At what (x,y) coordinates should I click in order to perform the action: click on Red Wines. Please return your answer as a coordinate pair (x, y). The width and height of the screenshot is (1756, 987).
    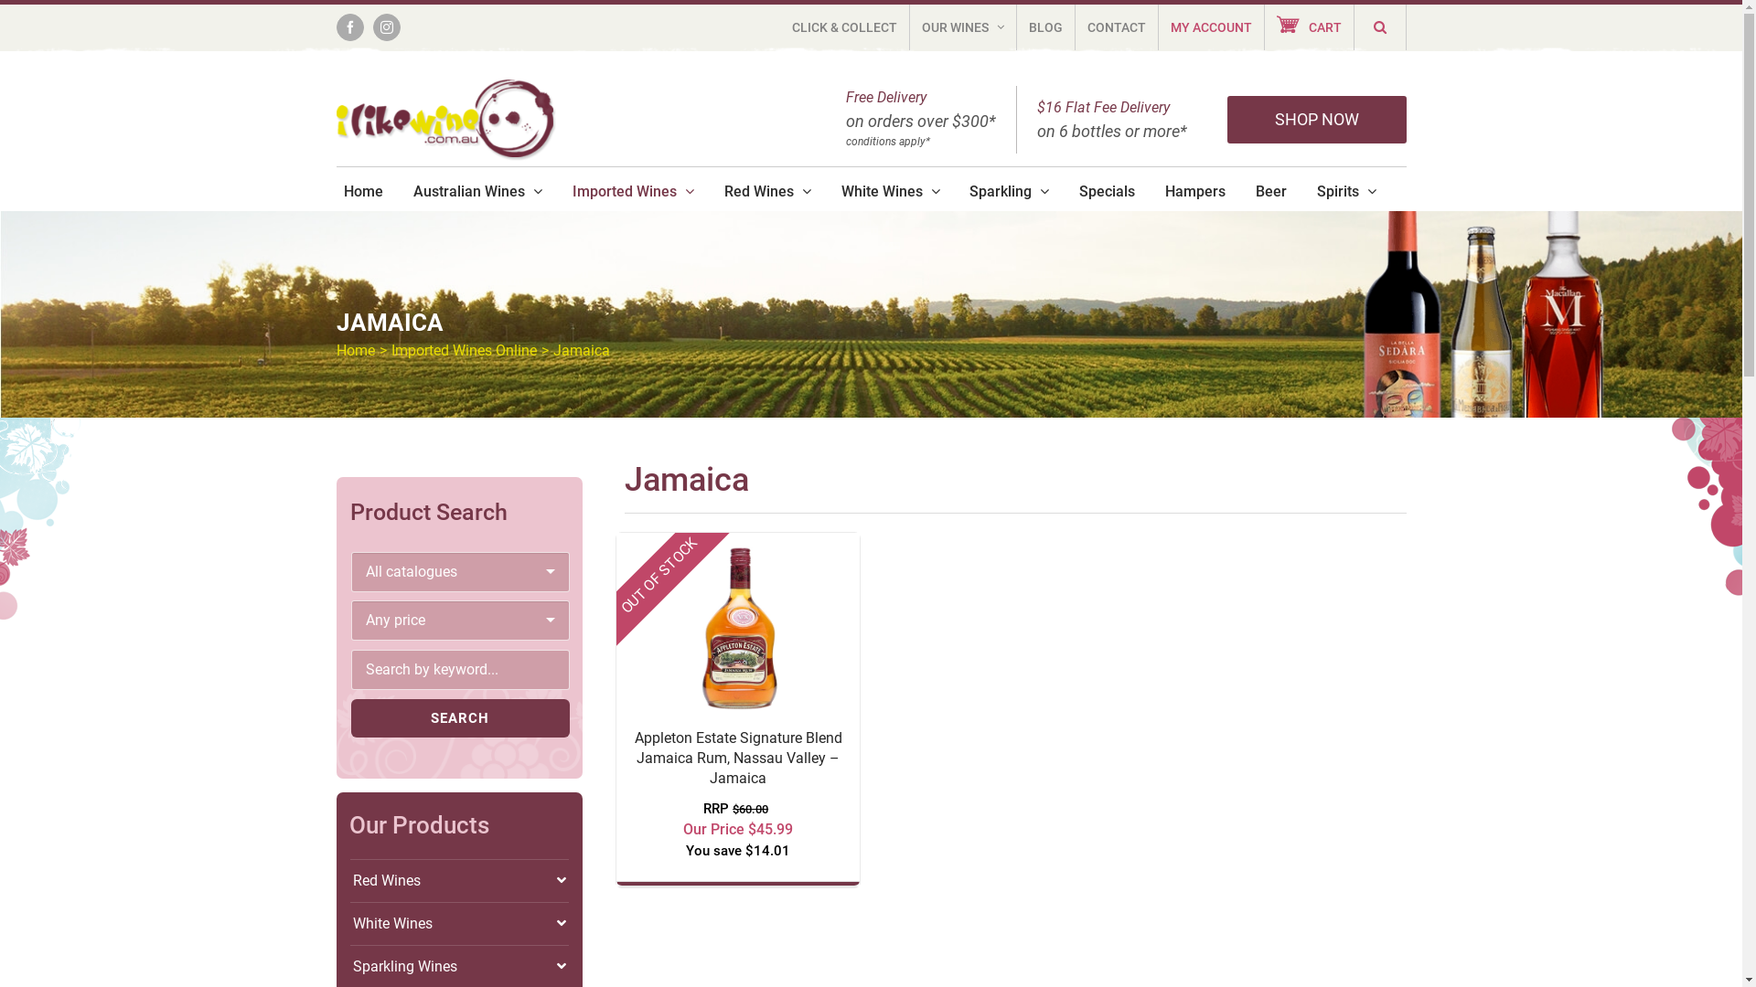
    Looking at the image, I should click on (768, 192).